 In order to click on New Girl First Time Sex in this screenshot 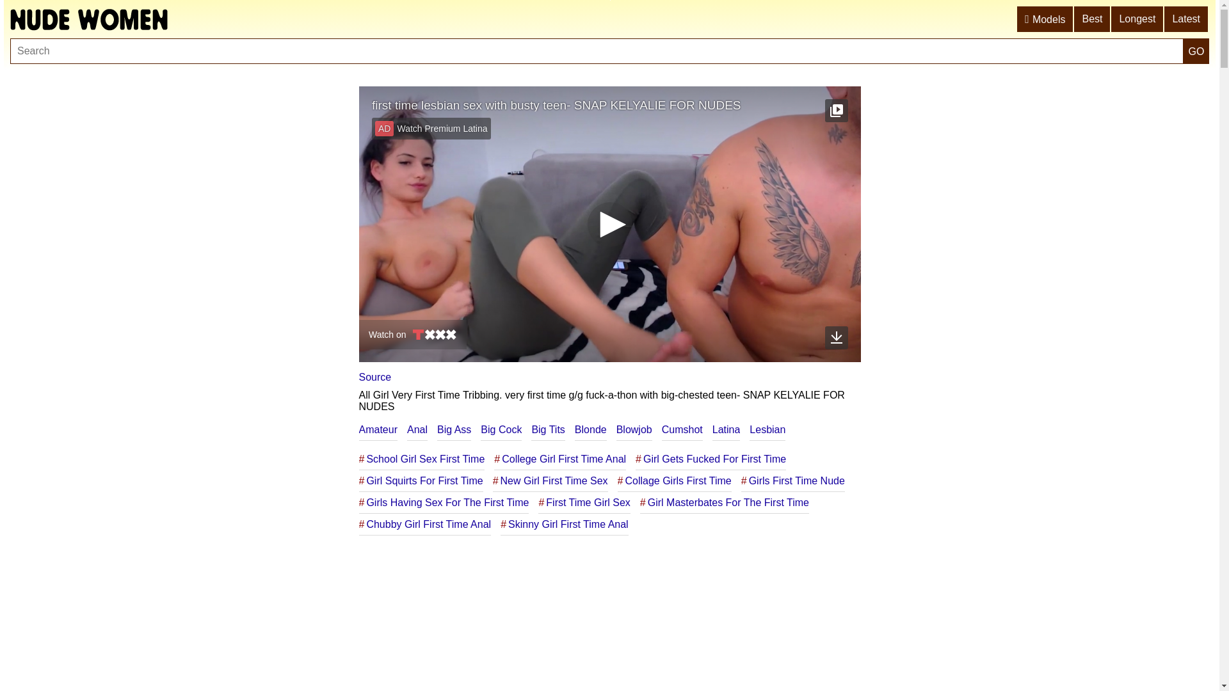, I will do `click(550, 481)`.